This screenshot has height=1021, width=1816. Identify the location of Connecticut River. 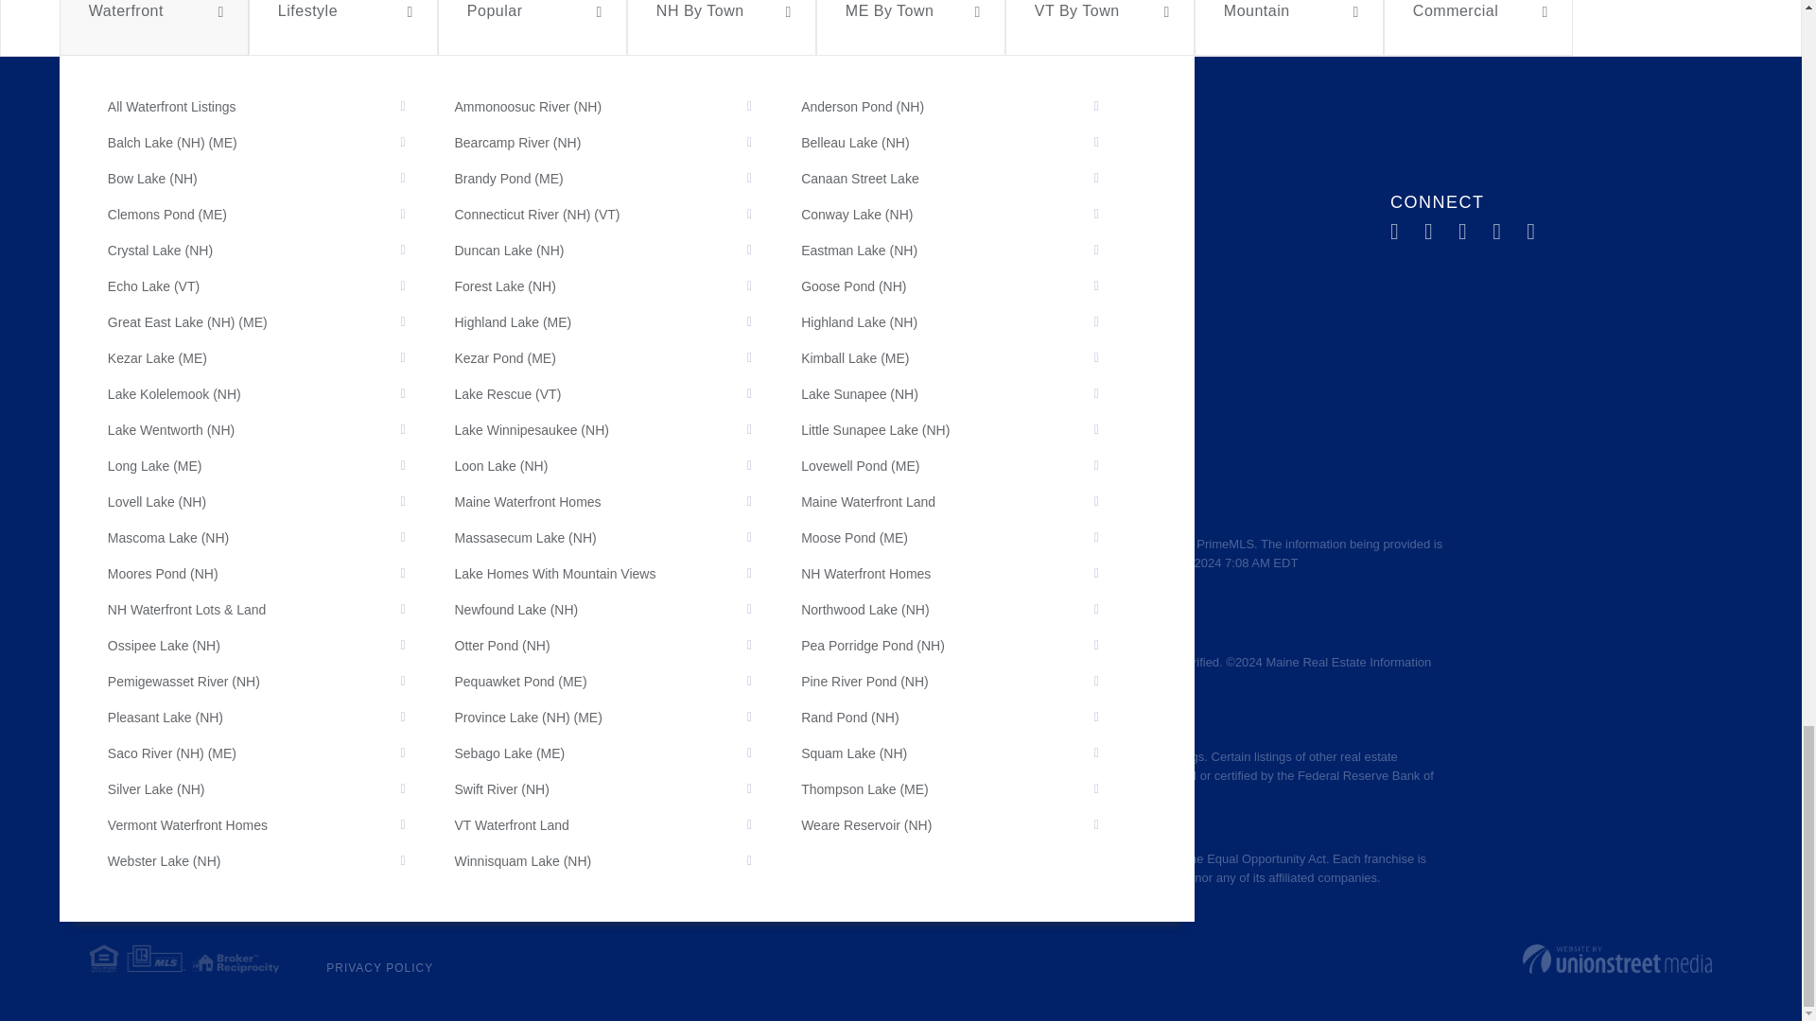
(622, 214).